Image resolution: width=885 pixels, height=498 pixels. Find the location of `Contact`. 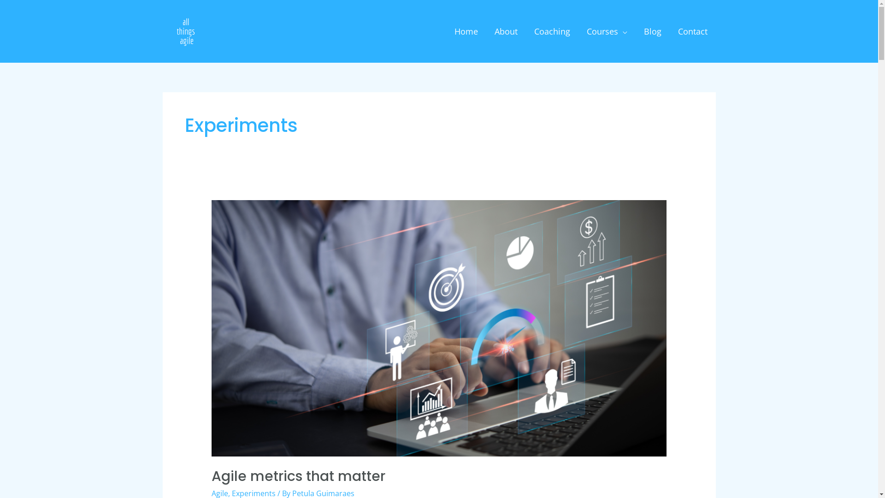

Contact is located at coordinates (692, 31).